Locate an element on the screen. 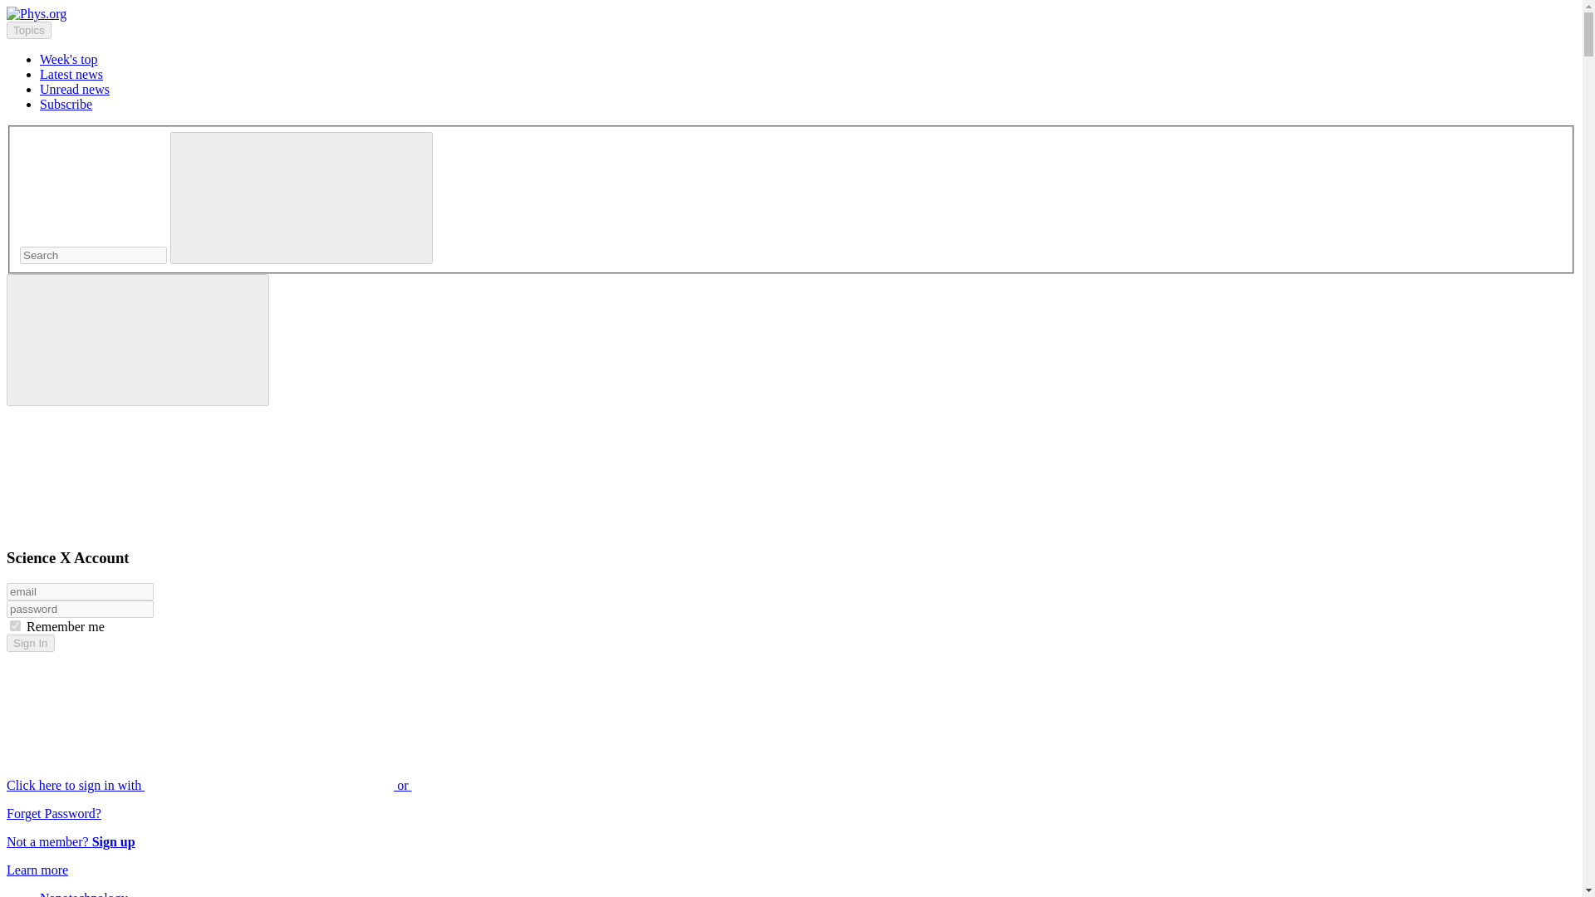 This screenshot has height=897, width=1595. Subscribe is located at coordinates (66, 103).